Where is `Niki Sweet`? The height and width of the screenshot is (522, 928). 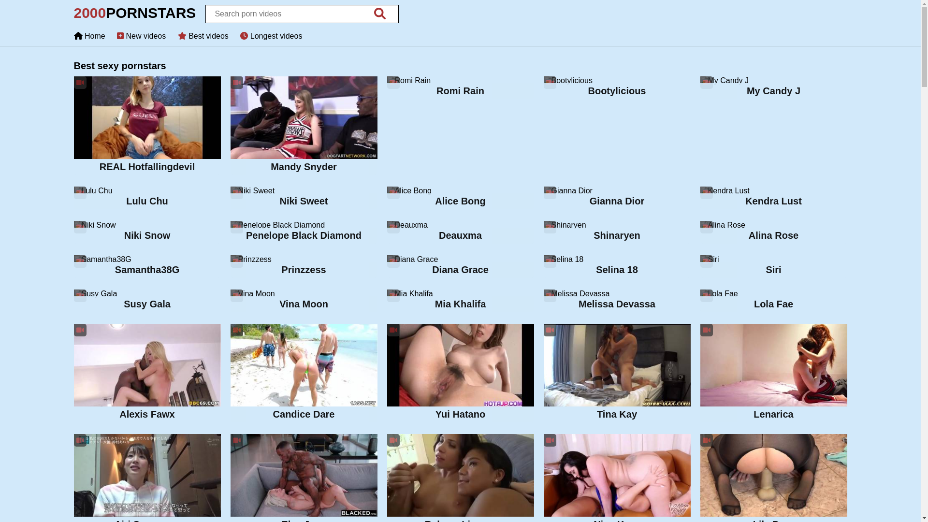
Niki Sweet is located at coordinates (304, 199).